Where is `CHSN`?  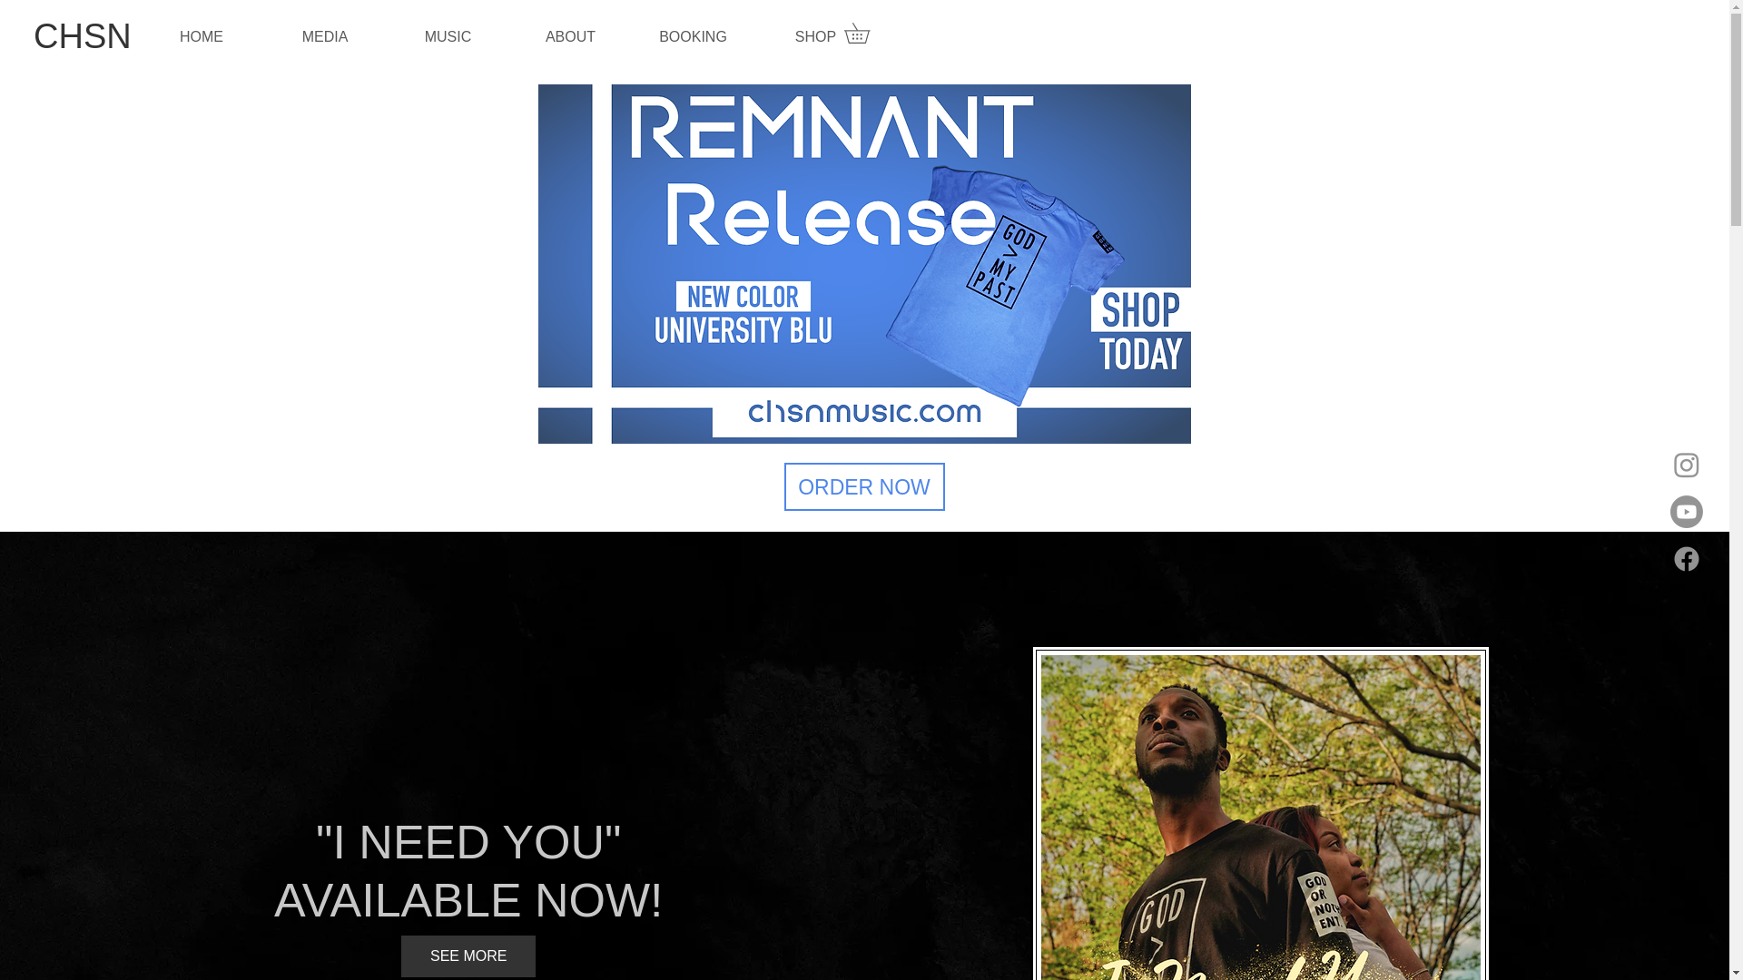 CHSN is located at coordinates (82, 36).